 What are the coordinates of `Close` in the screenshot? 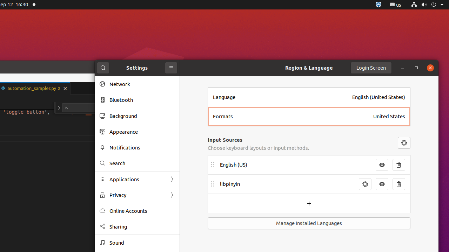 It's located at (430, 68).